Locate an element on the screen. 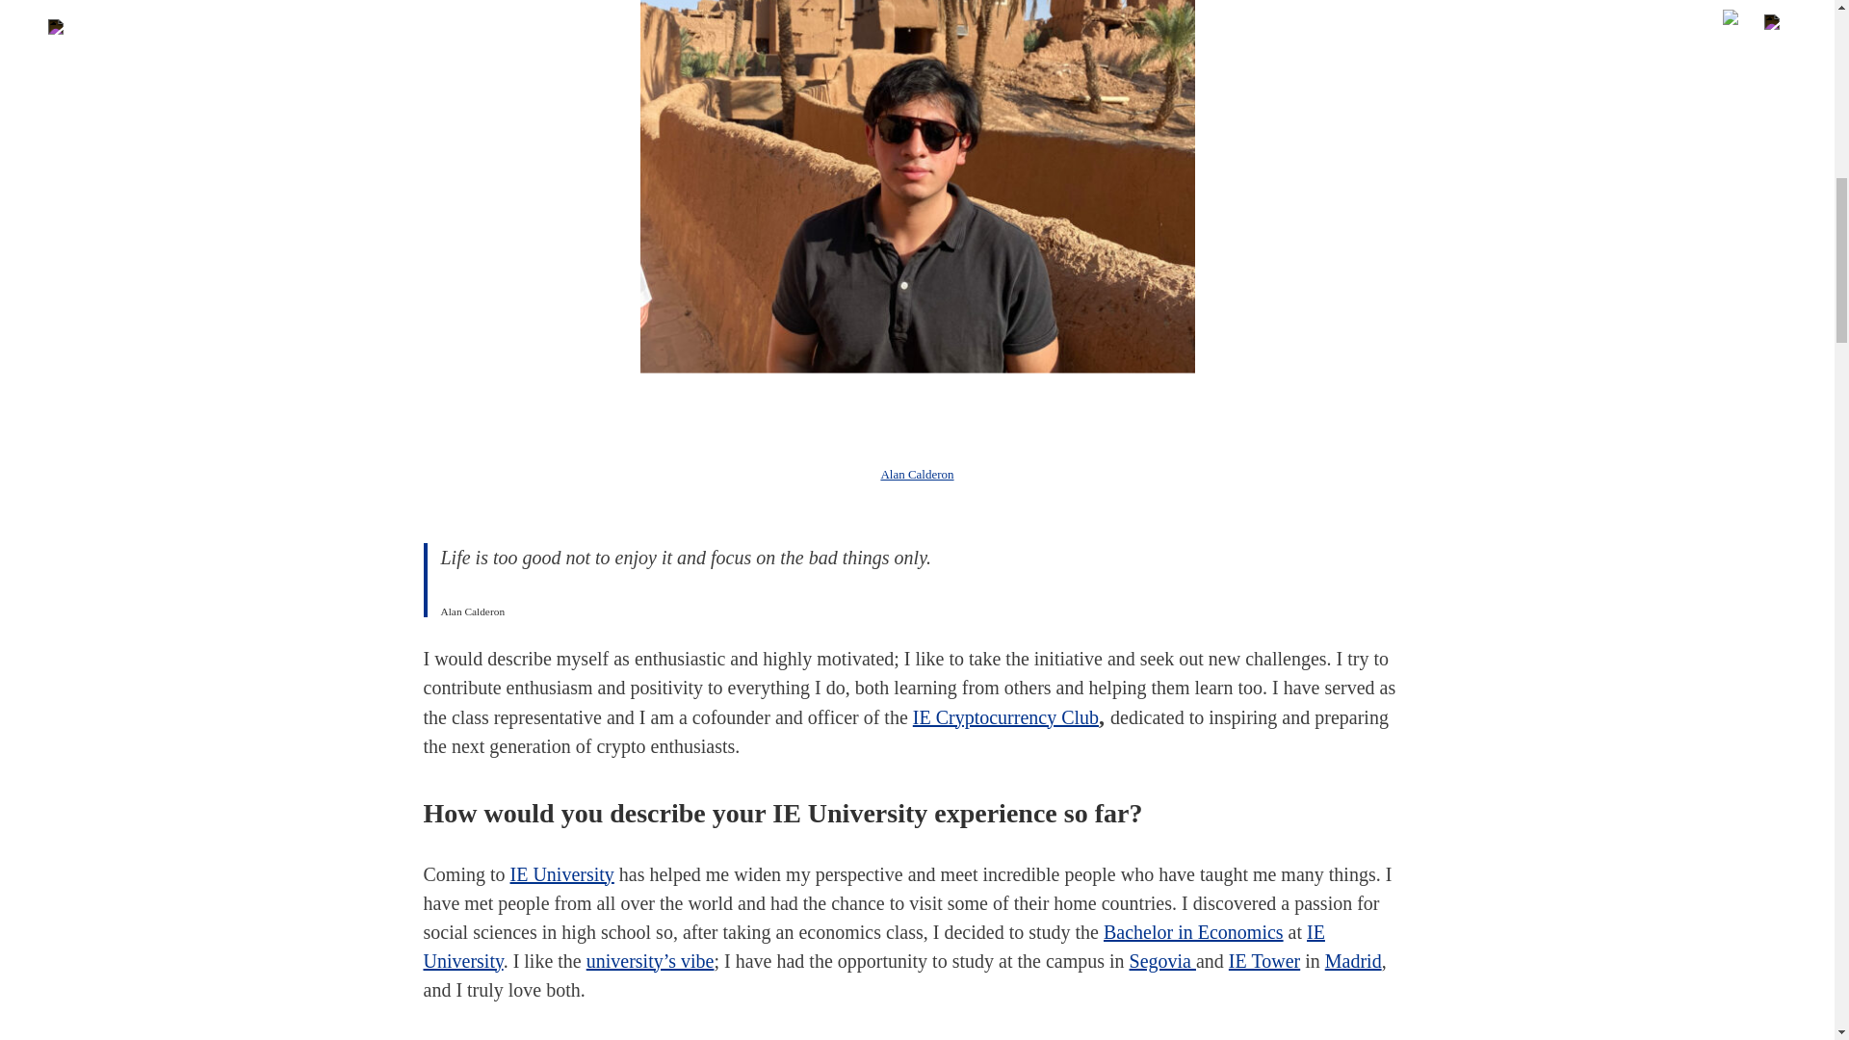  Madrid is located at coordinates (1353, 959).